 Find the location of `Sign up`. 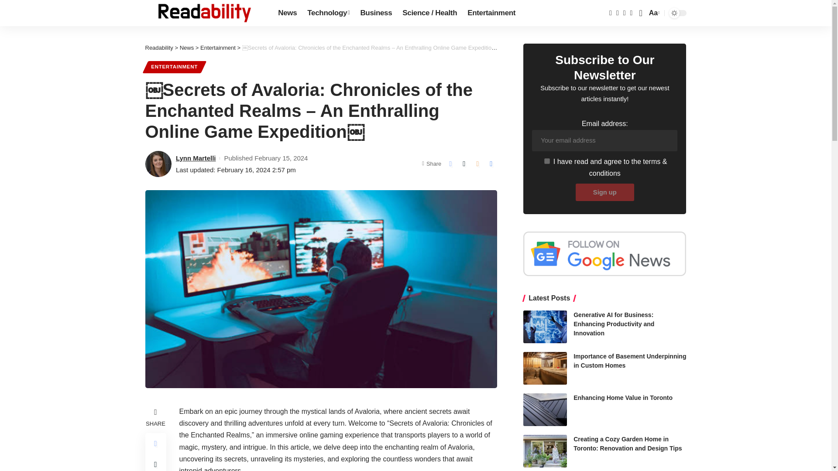

Sign up is located at coordinates (605, 192).